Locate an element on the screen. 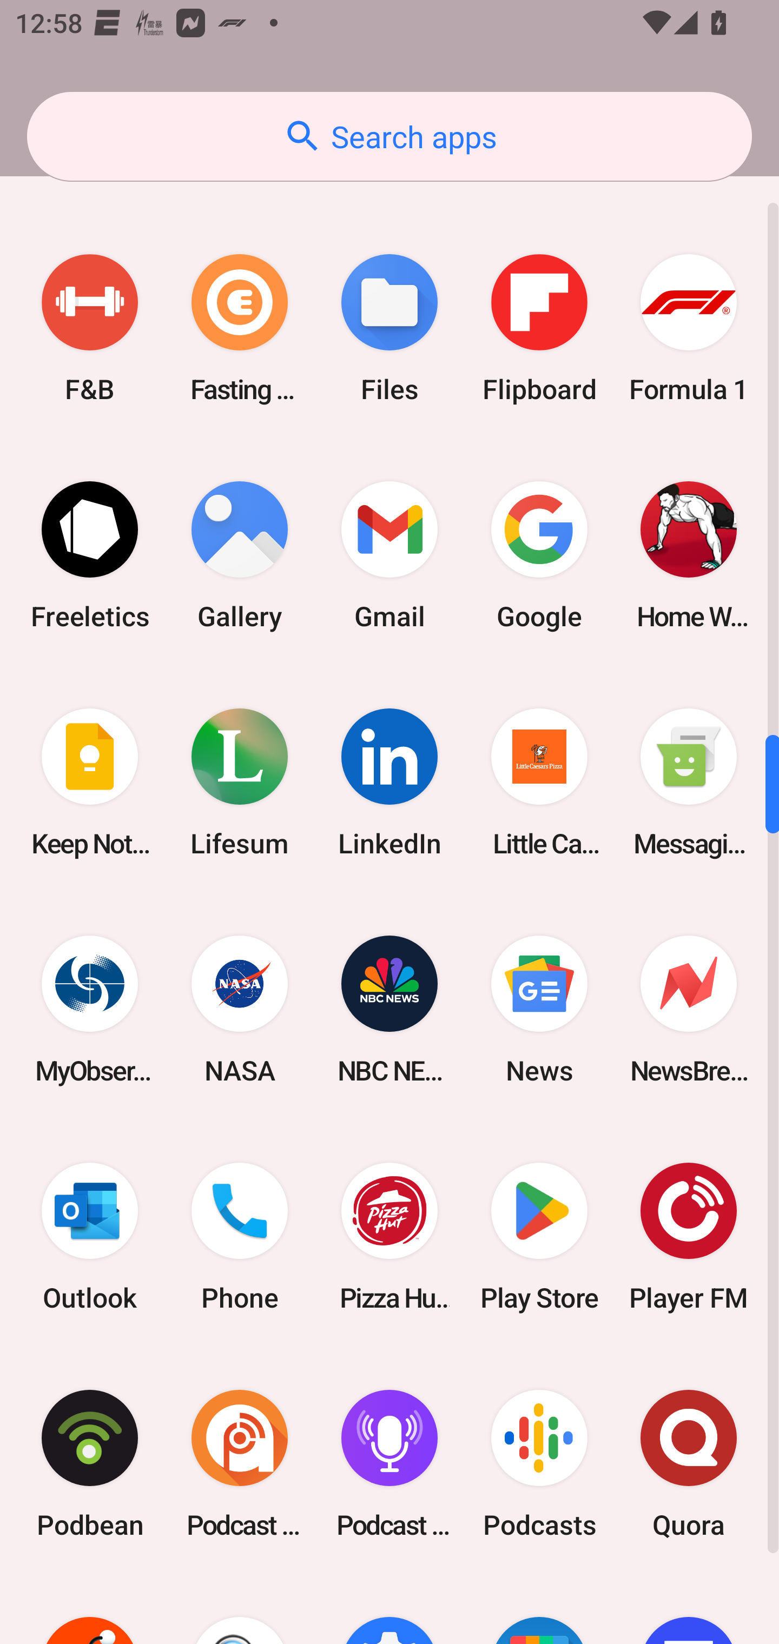 The height and width of the screenshot is (1644, 779). Pizza Hut HK & Macau is located at coordinates (389, 1236).